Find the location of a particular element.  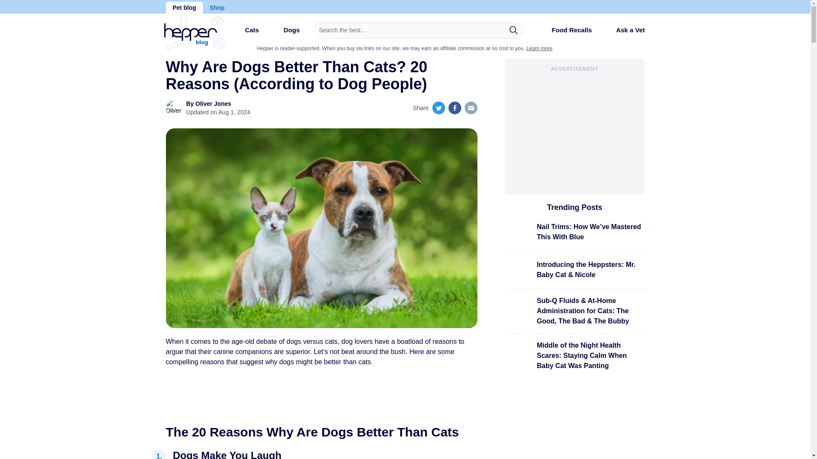

Shop is located at coordinates (217, 8).